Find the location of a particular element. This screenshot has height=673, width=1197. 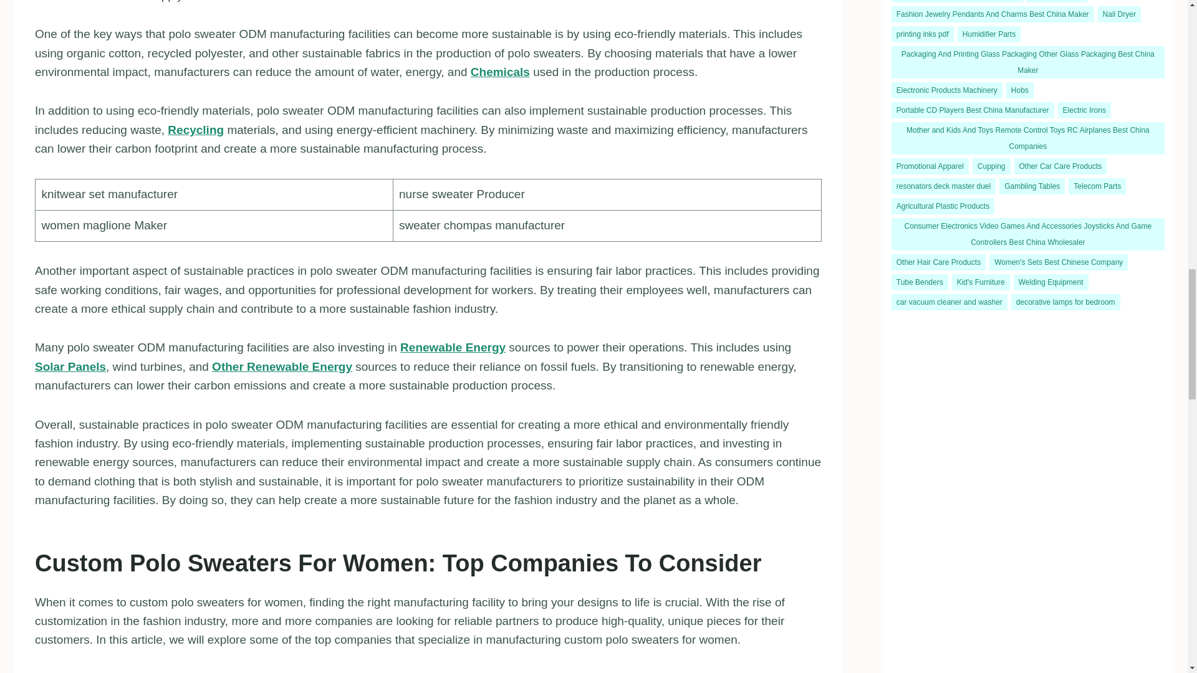

Renewable Energy is located at coordinates (453, 347).